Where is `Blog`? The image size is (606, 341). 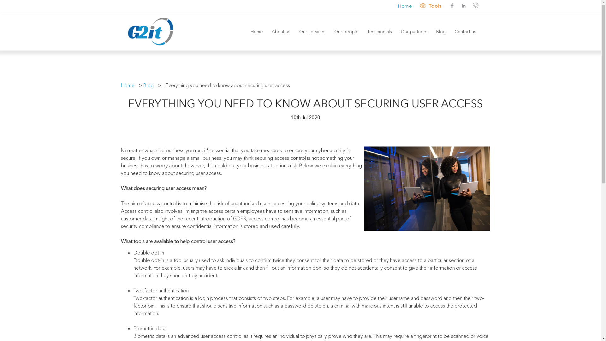
Blog is located at coordinates (441, 32).